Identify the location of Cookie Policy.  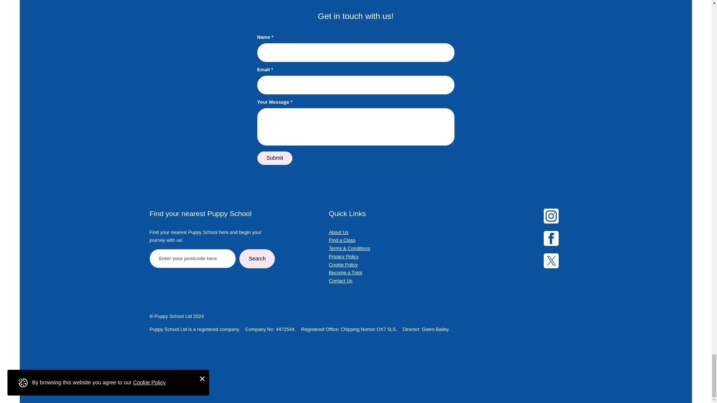
(343, 265).